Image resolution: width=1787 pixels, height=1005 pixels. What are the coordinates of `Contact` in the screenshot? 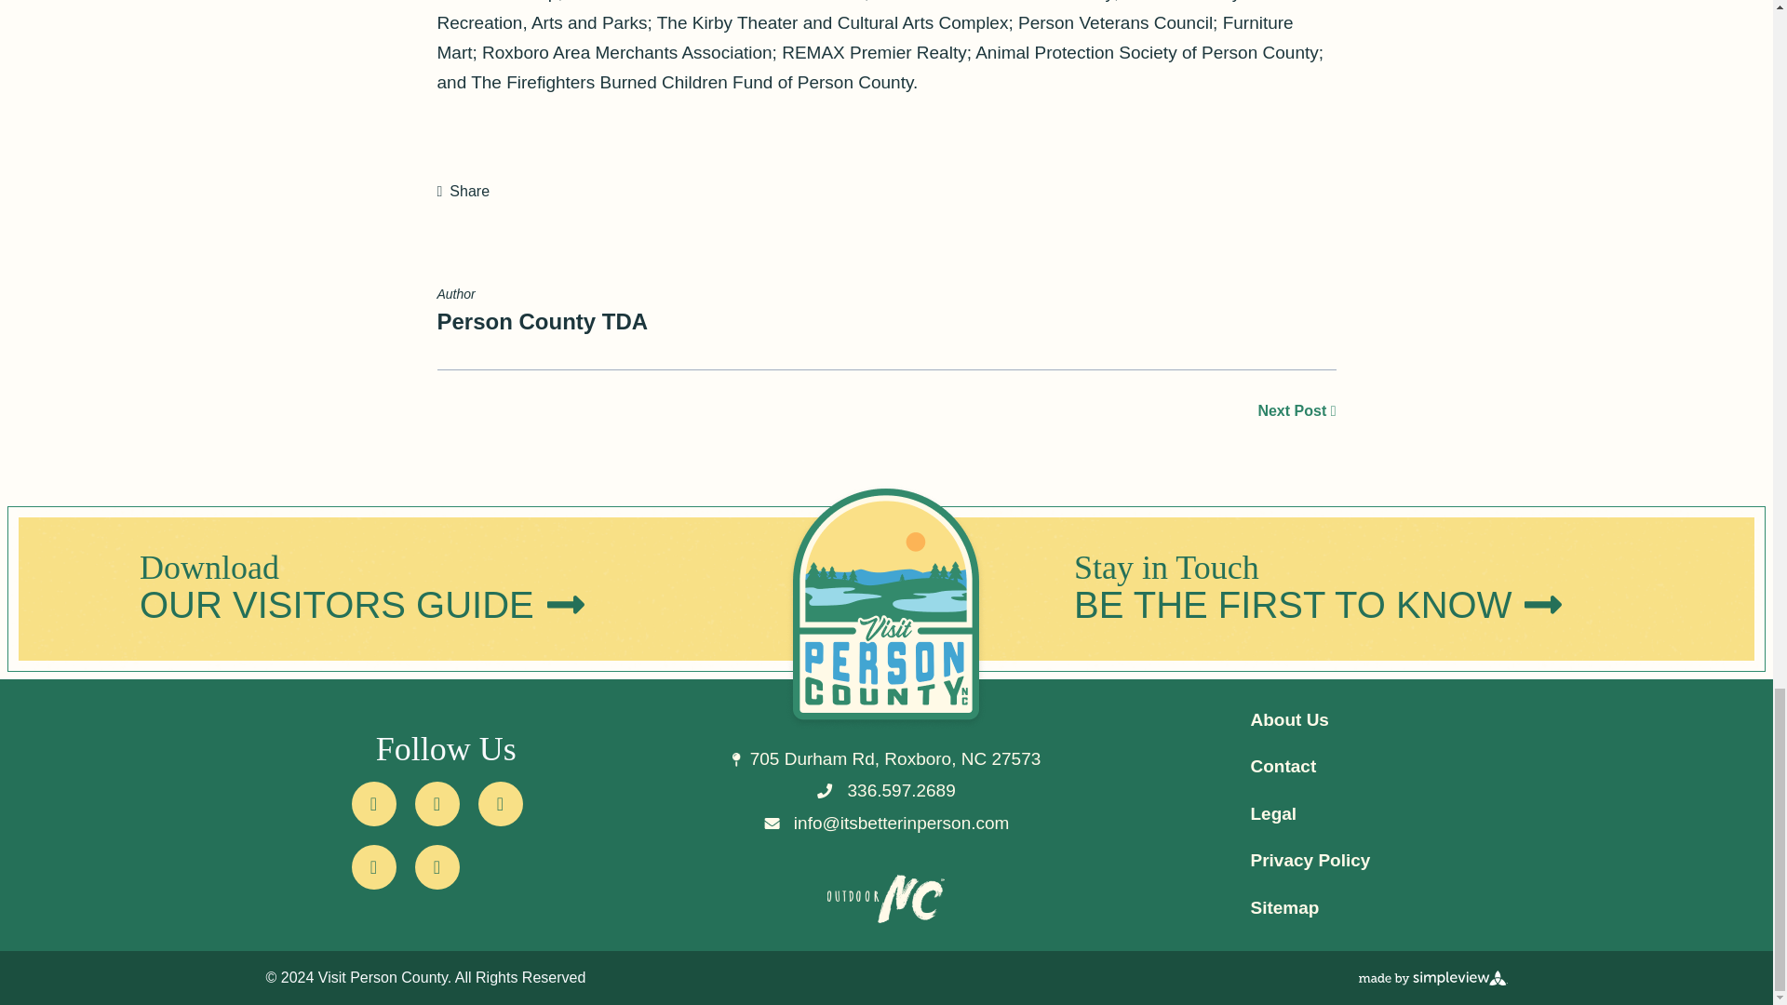 It's located at (1283, 766).